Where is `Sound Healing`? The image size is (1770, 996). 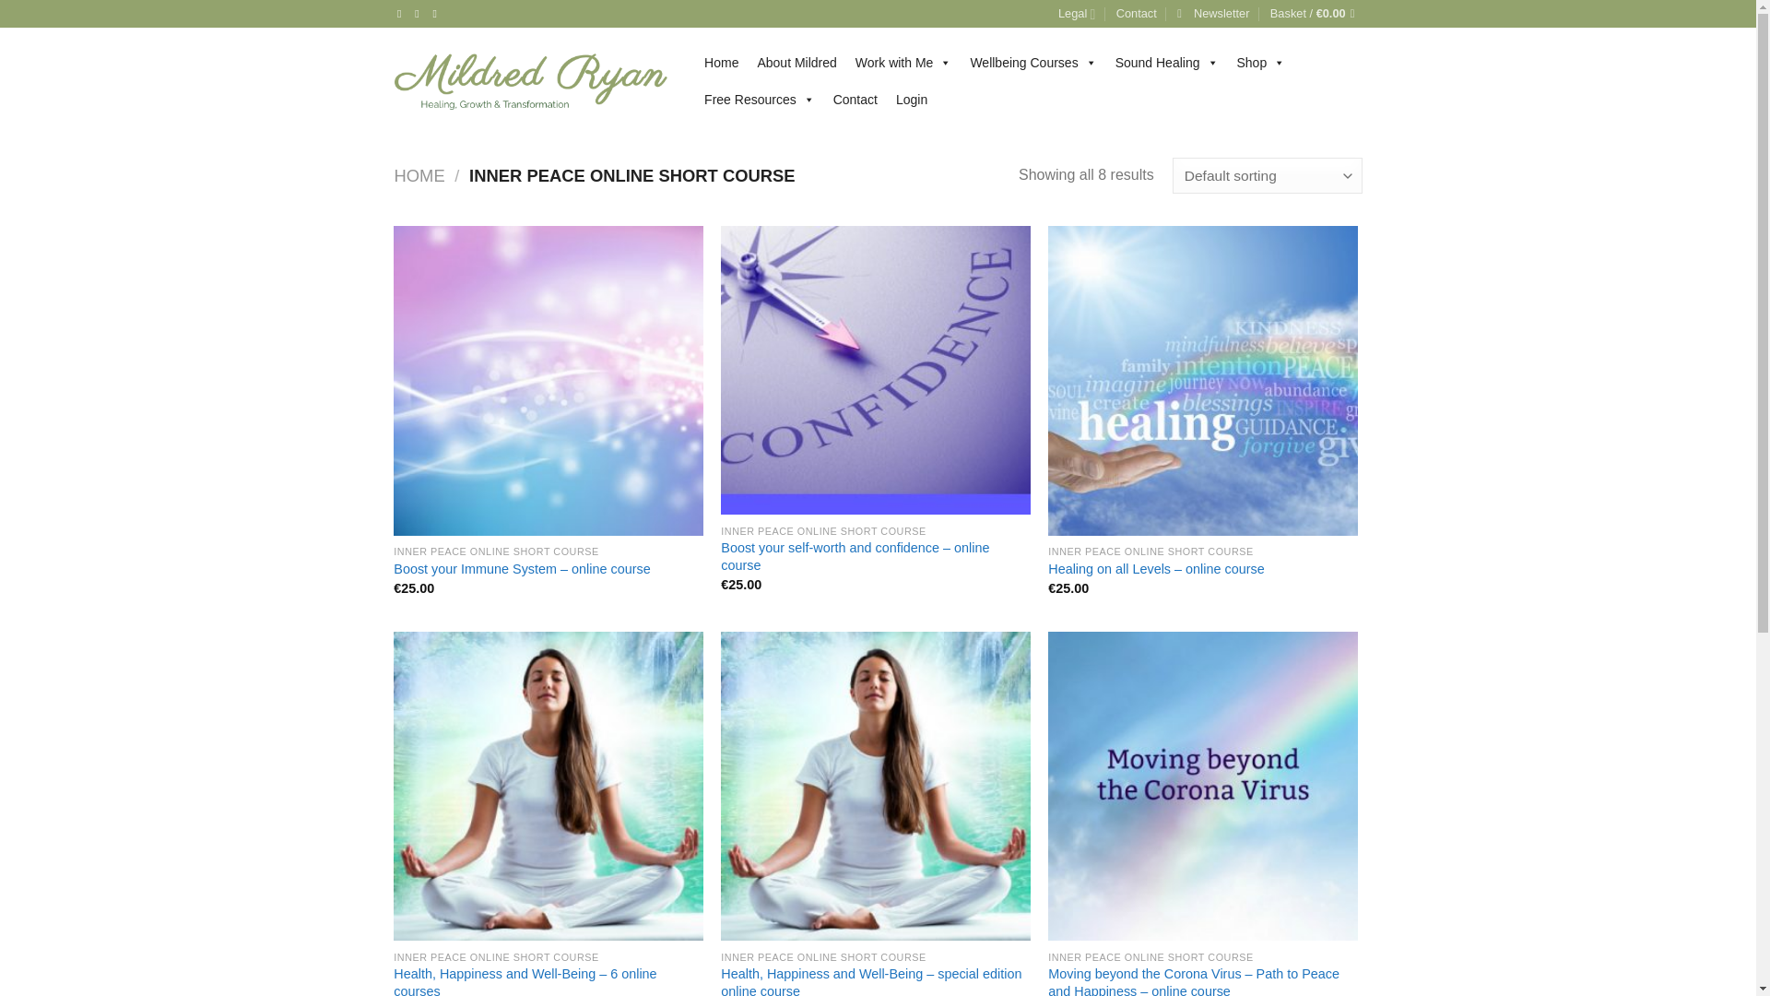 Sound Healing is located at coordinates (1167, 62).